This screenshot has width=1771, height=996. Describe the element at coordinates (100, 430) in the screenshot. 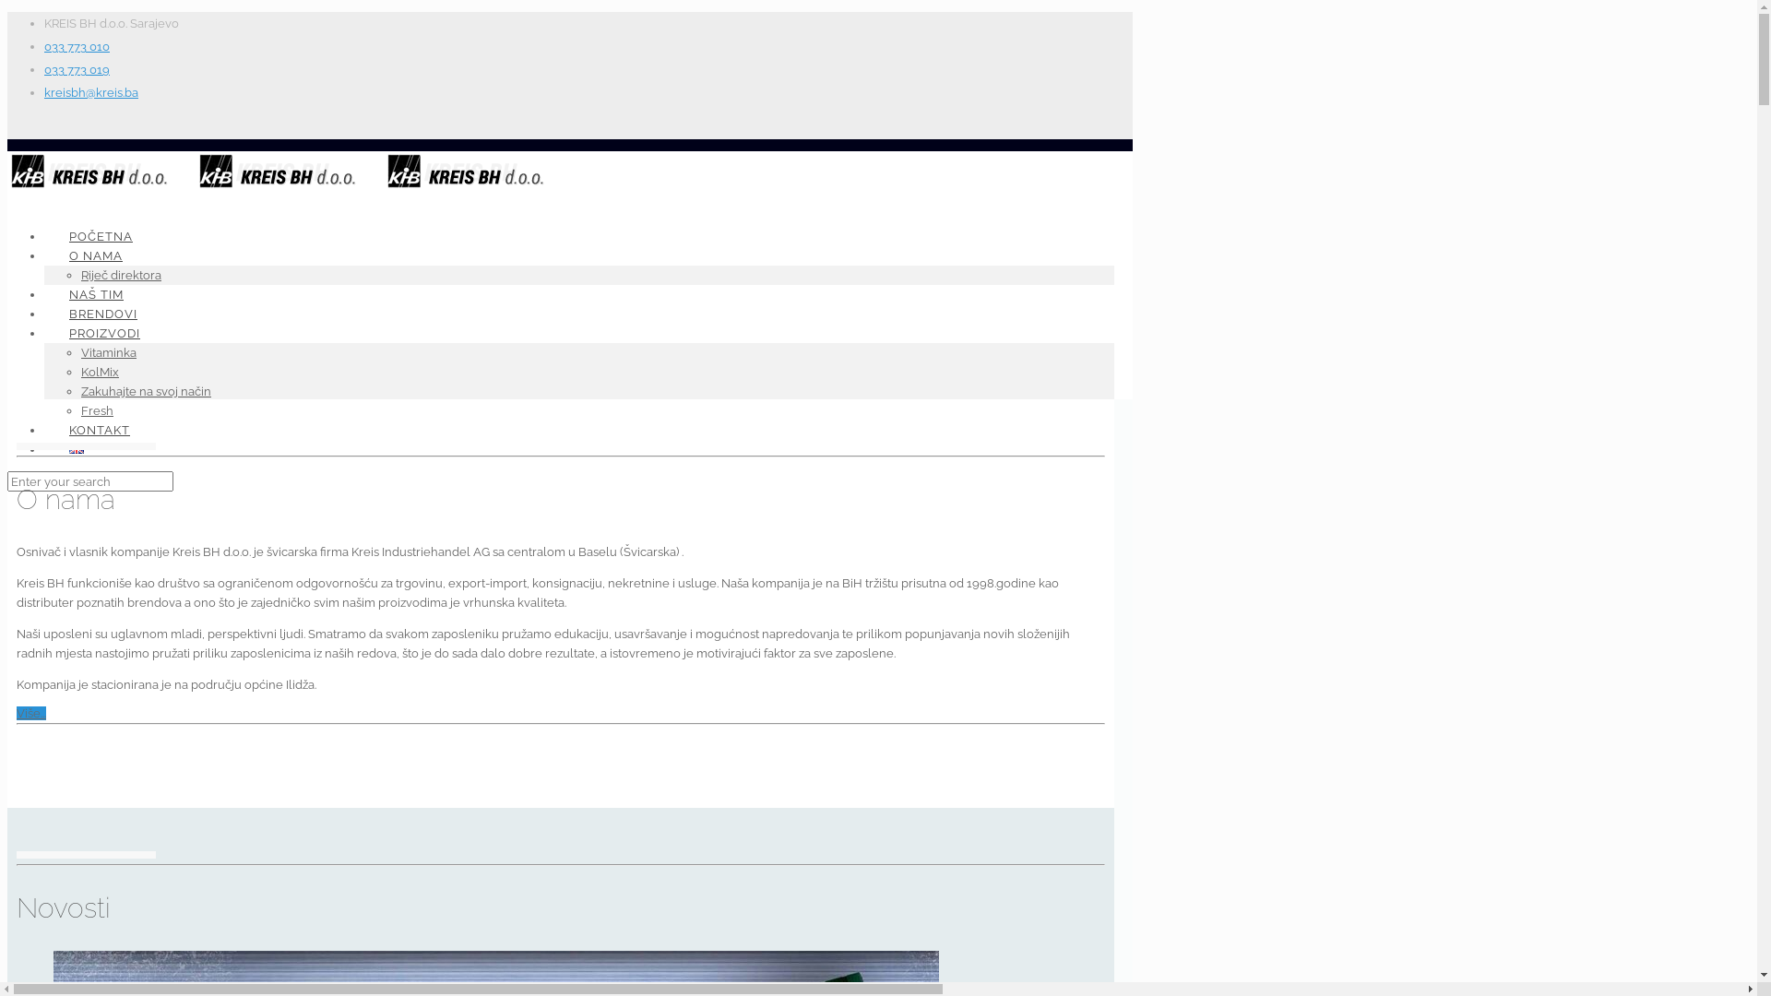

I see `KONTAKT` at that location.